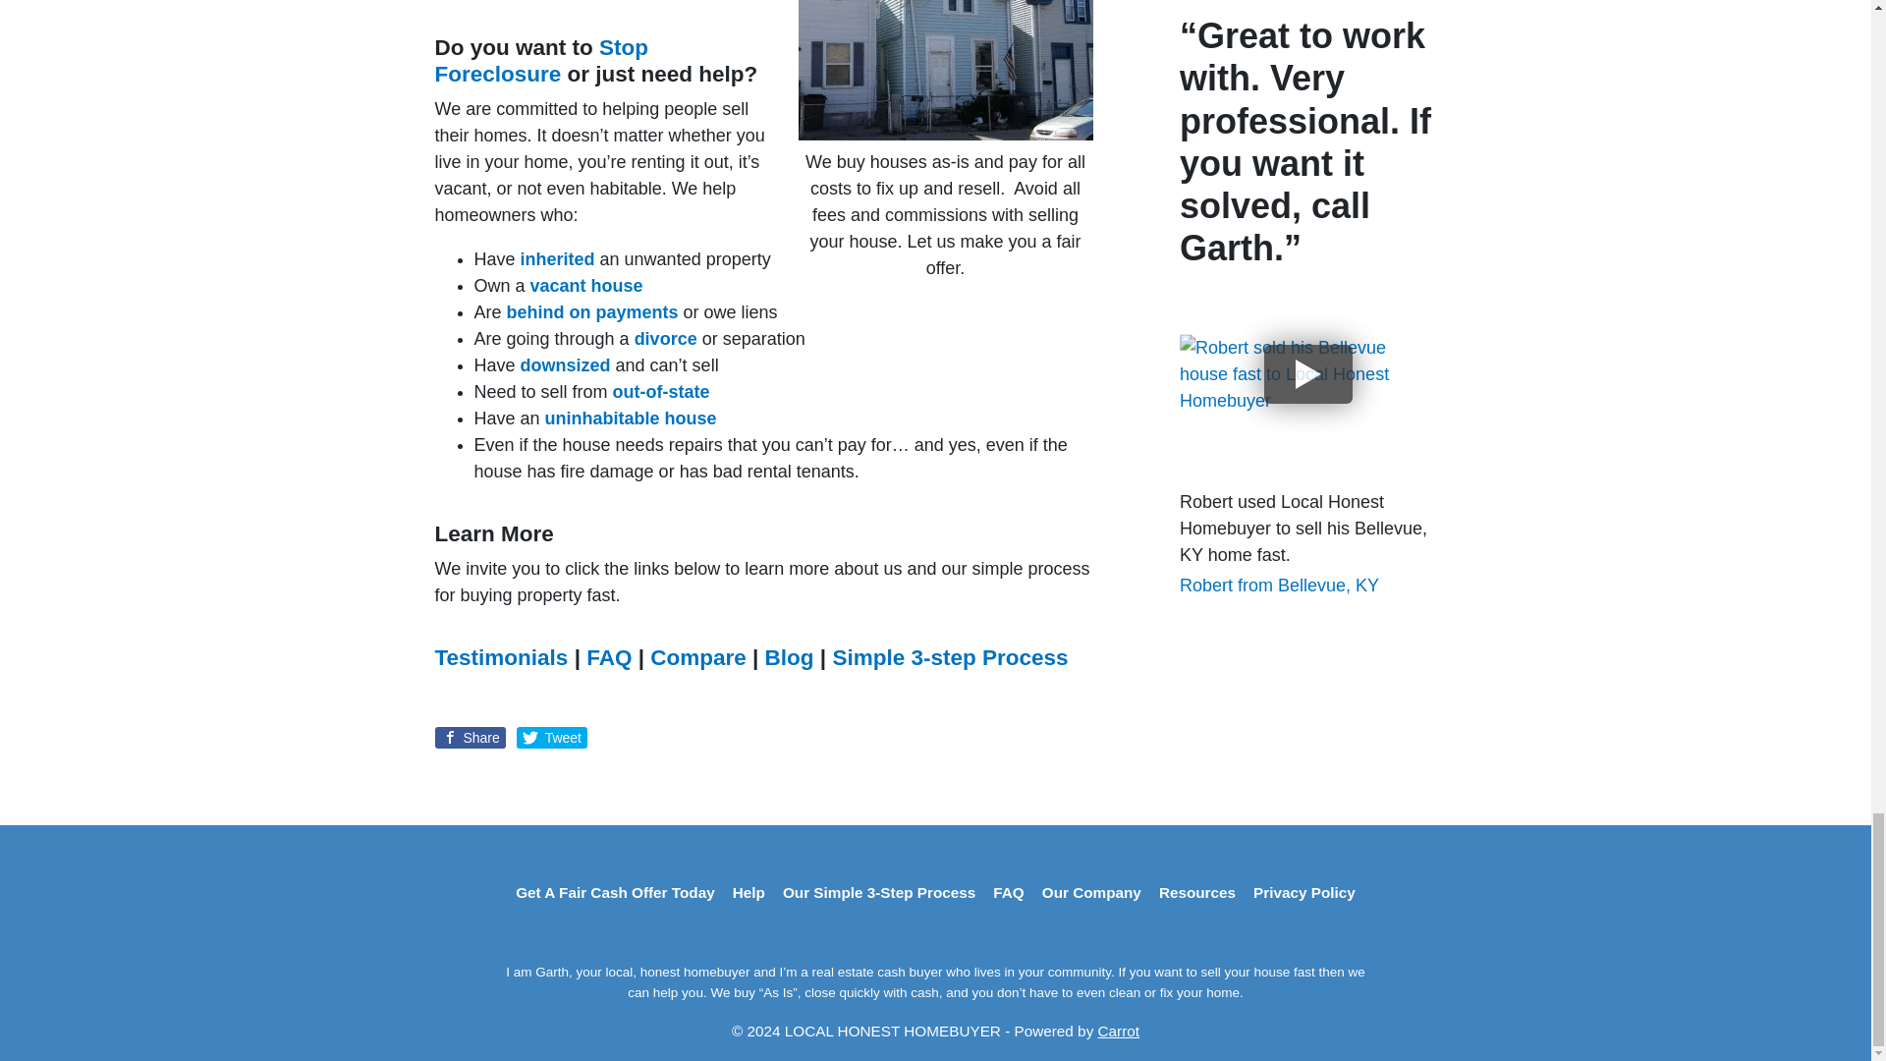  What do you see at coordinates (558, 259) in the screenshot?
I see `inherited` at bounding box center [558, 259].